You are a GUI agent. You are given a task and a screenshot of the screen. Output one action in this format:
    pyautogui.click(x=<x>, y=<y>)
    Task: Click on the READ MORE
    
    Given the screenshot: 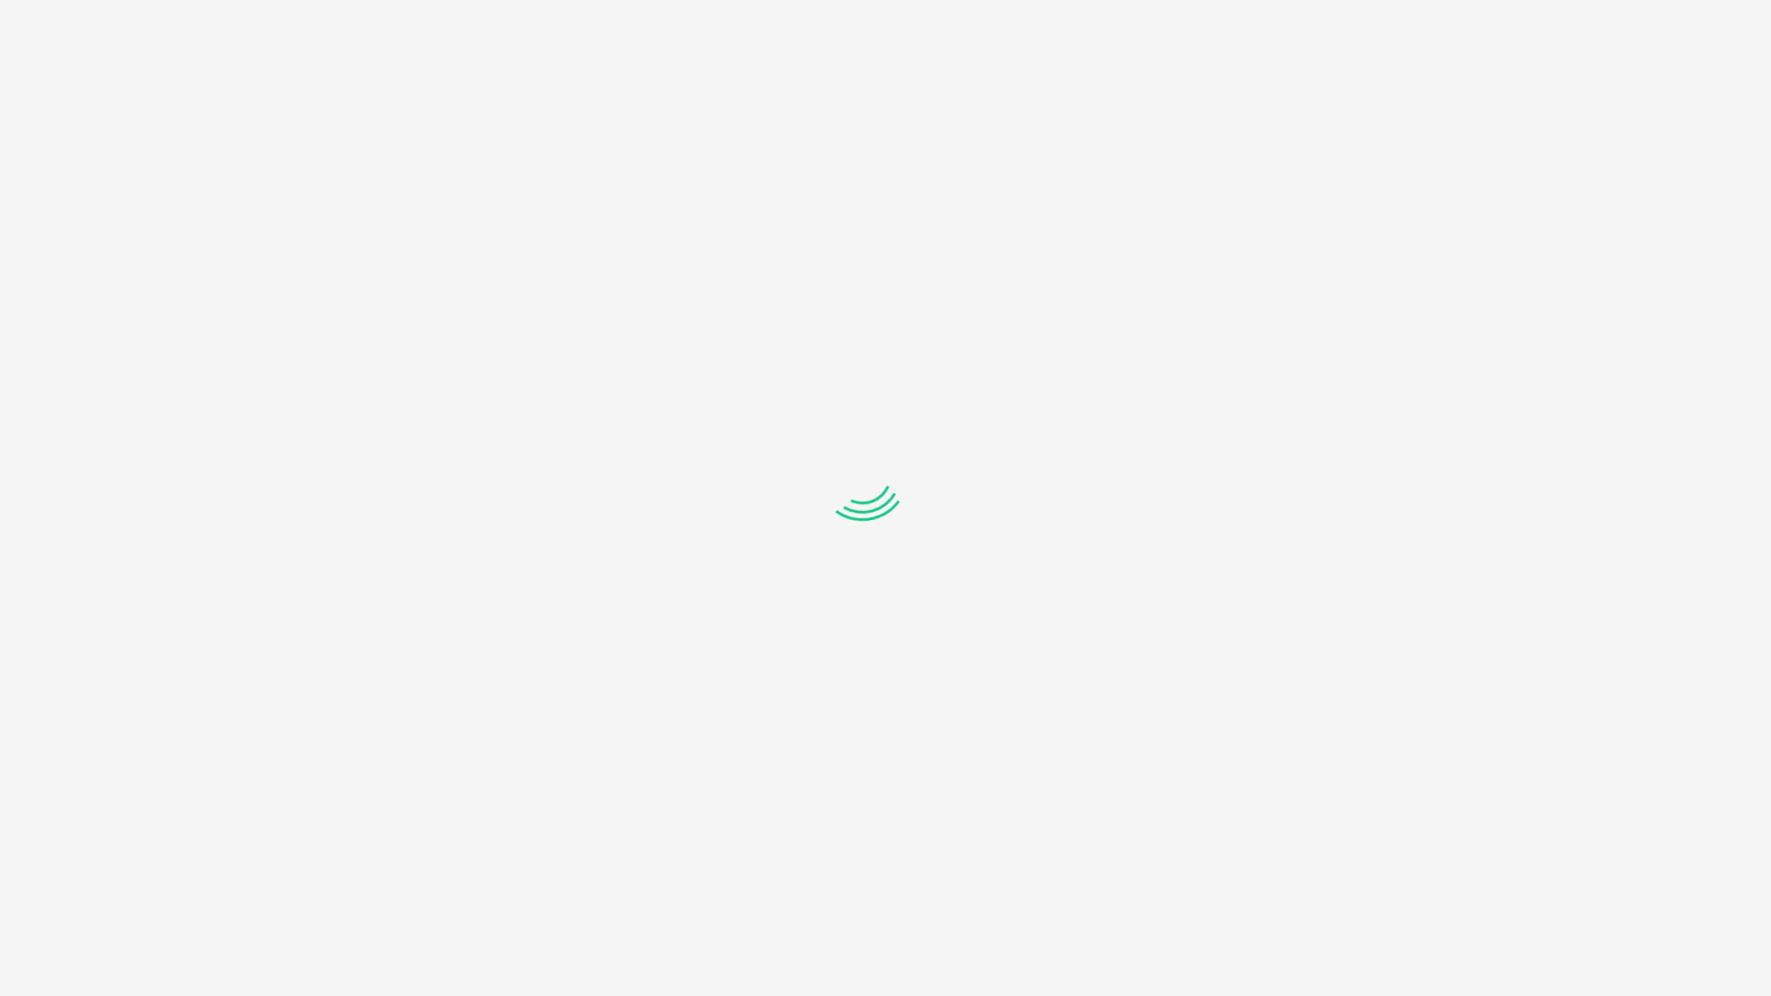 What is the action you would take?
    pyautogui.click(x=421, y=976)
    